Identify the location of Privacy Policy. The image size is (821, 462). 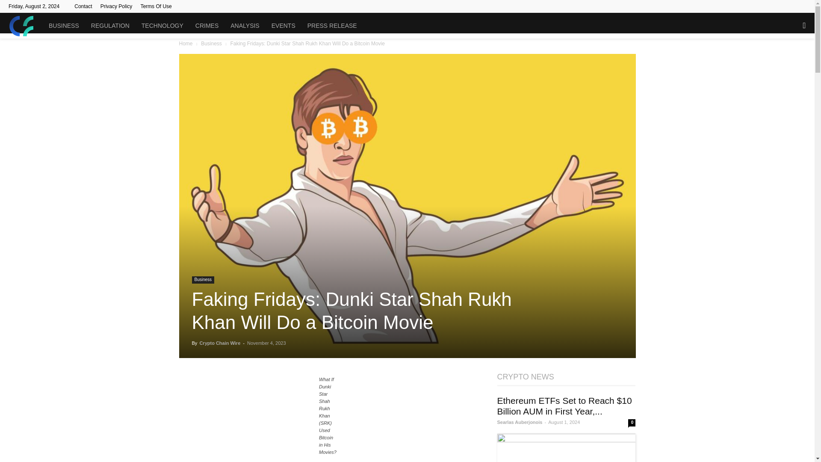
(116, 6).